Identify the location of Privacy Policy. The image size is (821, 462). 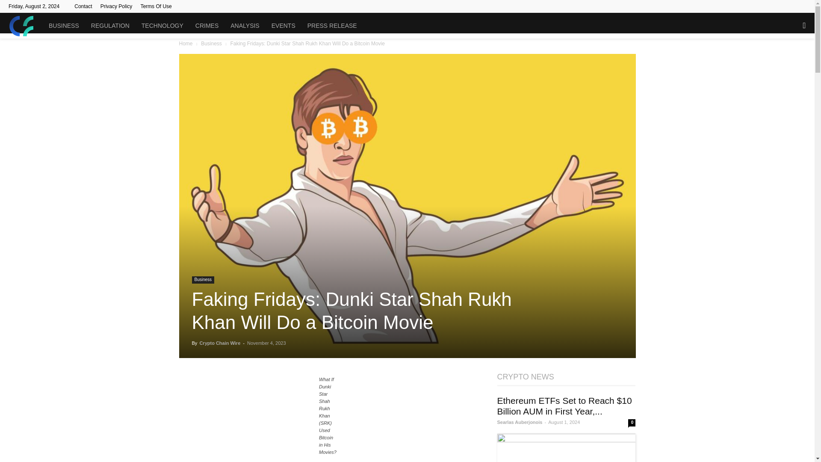
(116, 6).